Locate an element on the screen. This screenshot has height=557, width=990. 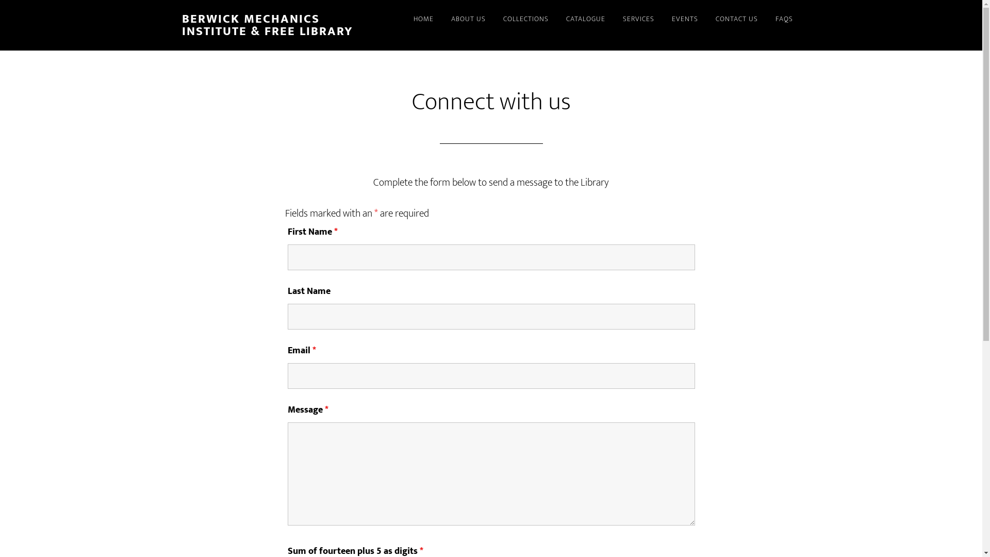
CONTACT US is located at coordinates (736, 20).